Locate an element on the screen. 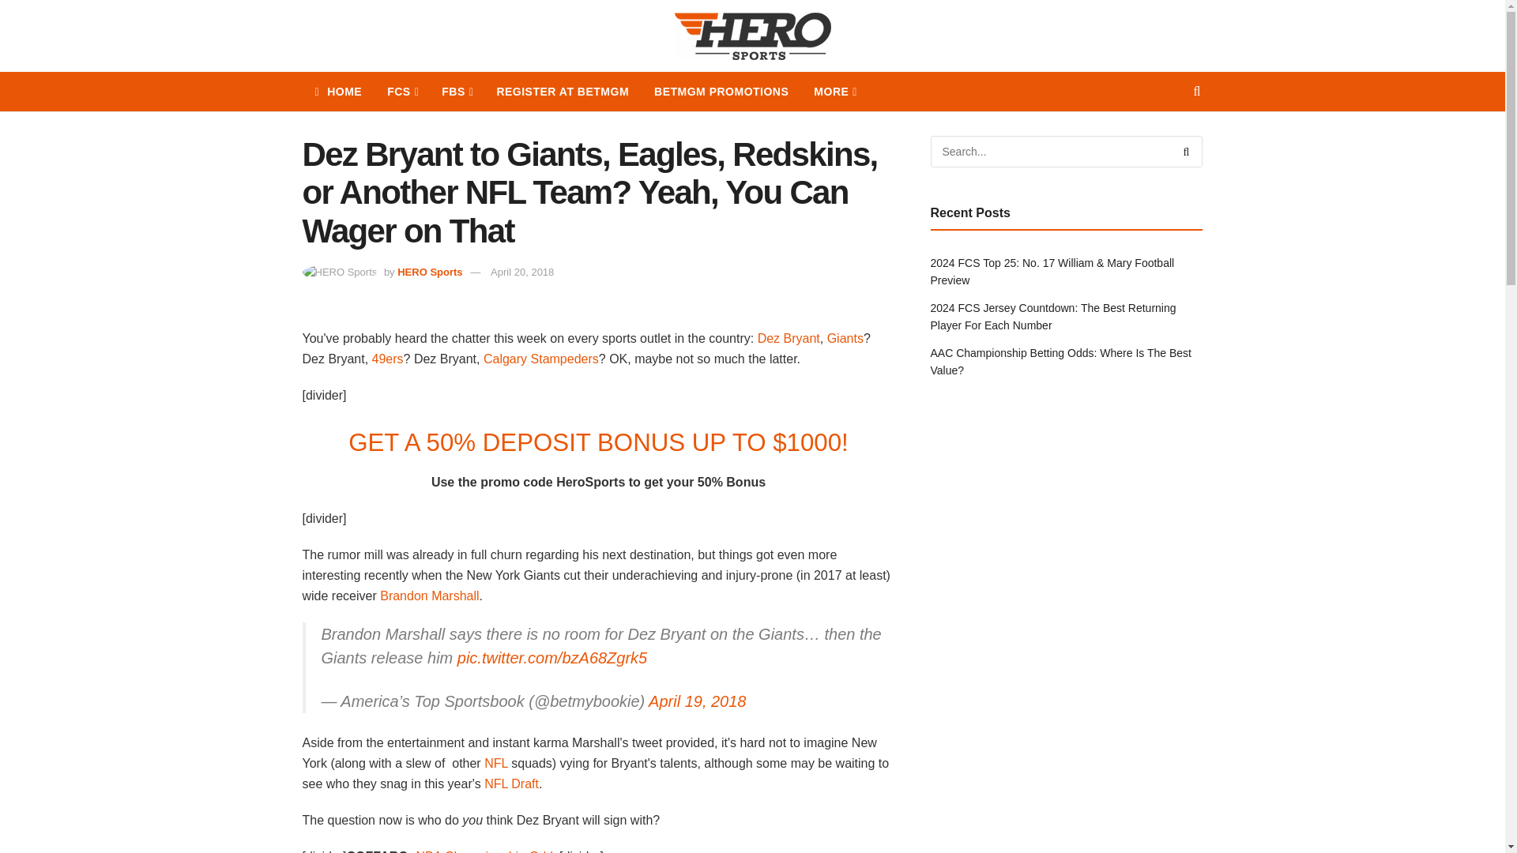  MORE is located at coordinates (834, 92).